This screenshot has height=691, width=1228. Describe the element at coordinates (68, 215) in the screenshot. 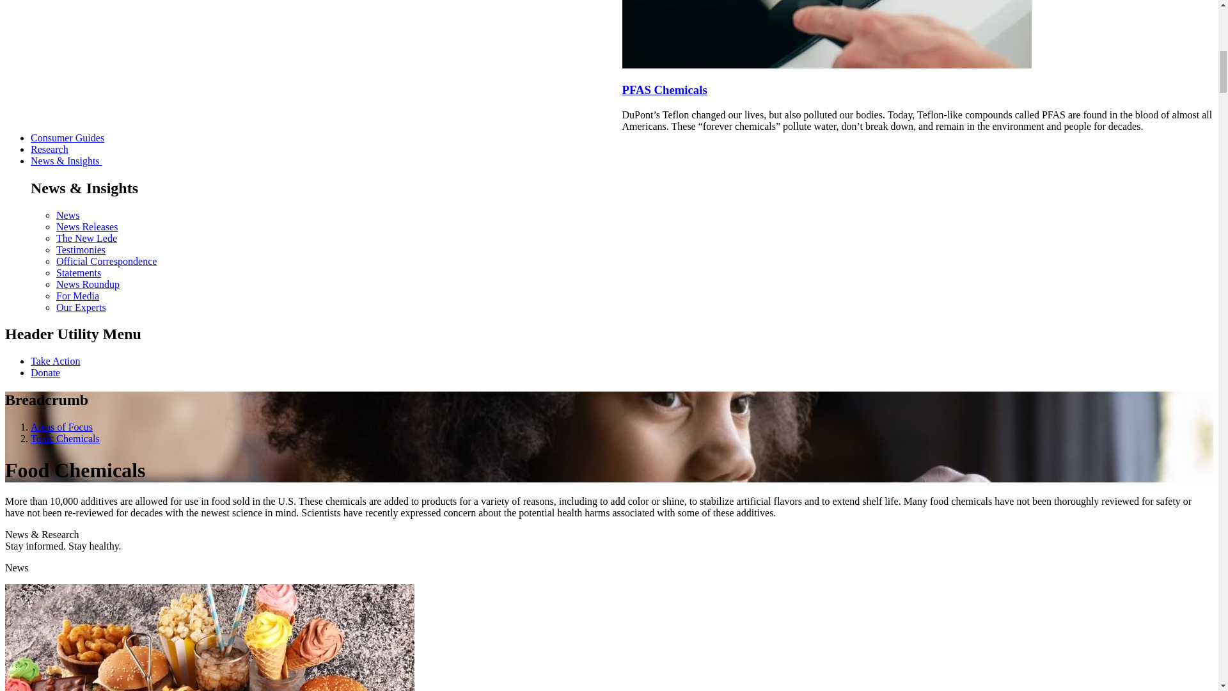

I see `News` at that location.